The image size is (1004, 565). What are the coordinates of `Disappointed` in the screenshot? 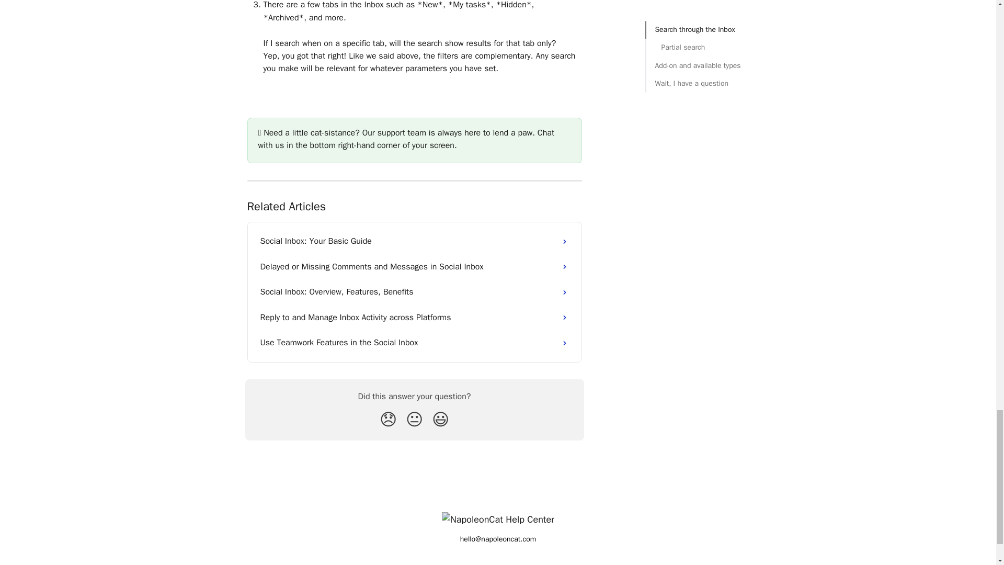 It's located at (388, 420).